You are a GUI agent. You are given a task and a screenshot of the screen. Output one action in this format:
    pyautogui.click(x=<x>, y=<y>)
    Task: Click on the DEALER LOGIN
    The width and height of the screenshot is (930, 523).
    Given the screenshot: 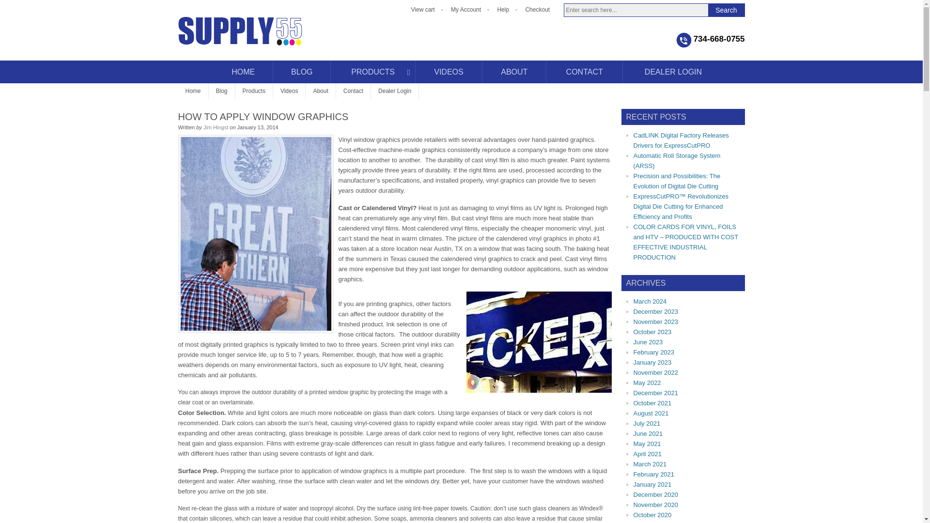 What is the action you would take?
    pyautogui.click(x=673, y=72)
    